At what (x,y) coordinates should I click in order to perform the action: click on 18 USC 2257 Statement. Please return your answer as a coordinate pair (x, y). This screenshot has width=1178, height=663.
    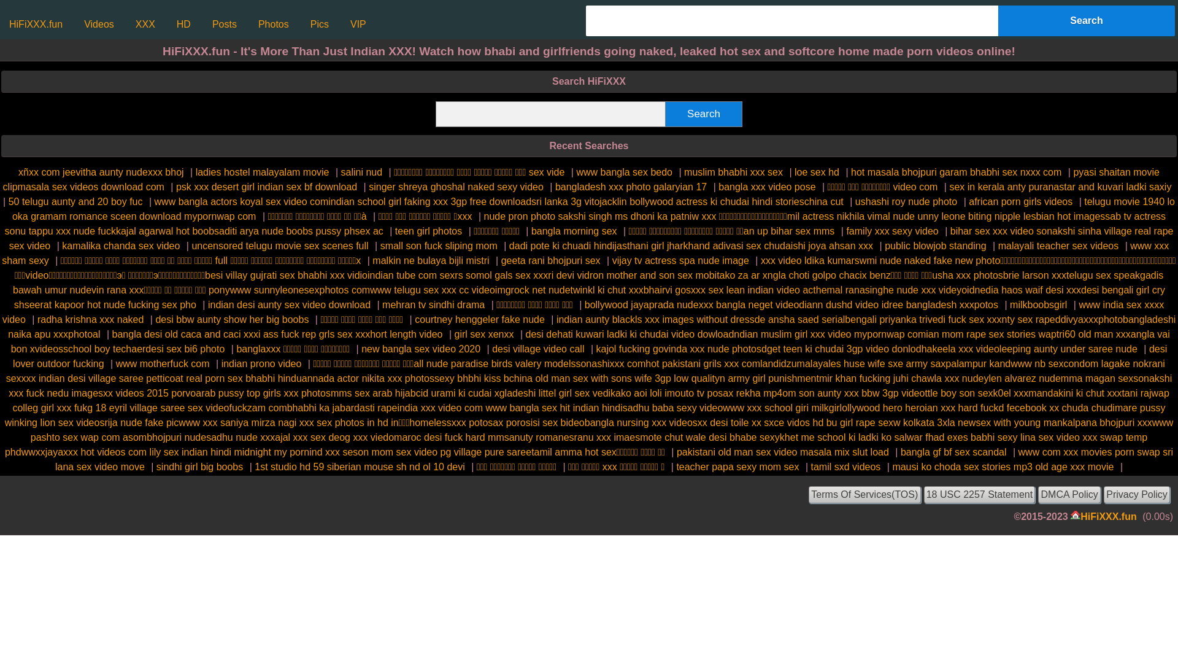
    Looking at the image, I should click on (980, 495).